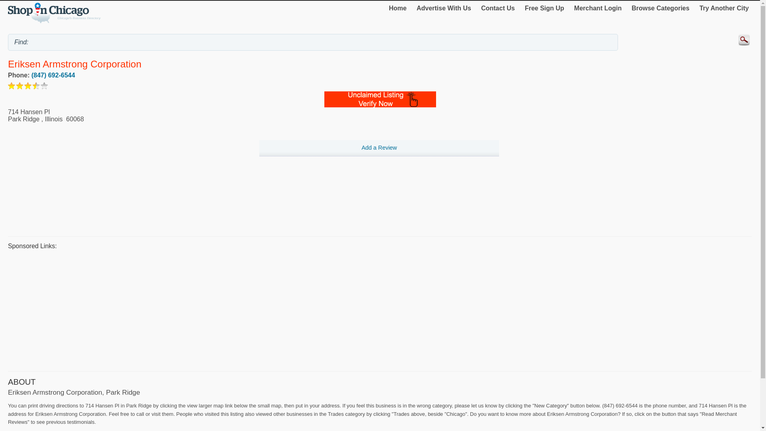 The width and height of the screenshot is (766, 431). I want to click on Advertise With Us, so click(444, 8).